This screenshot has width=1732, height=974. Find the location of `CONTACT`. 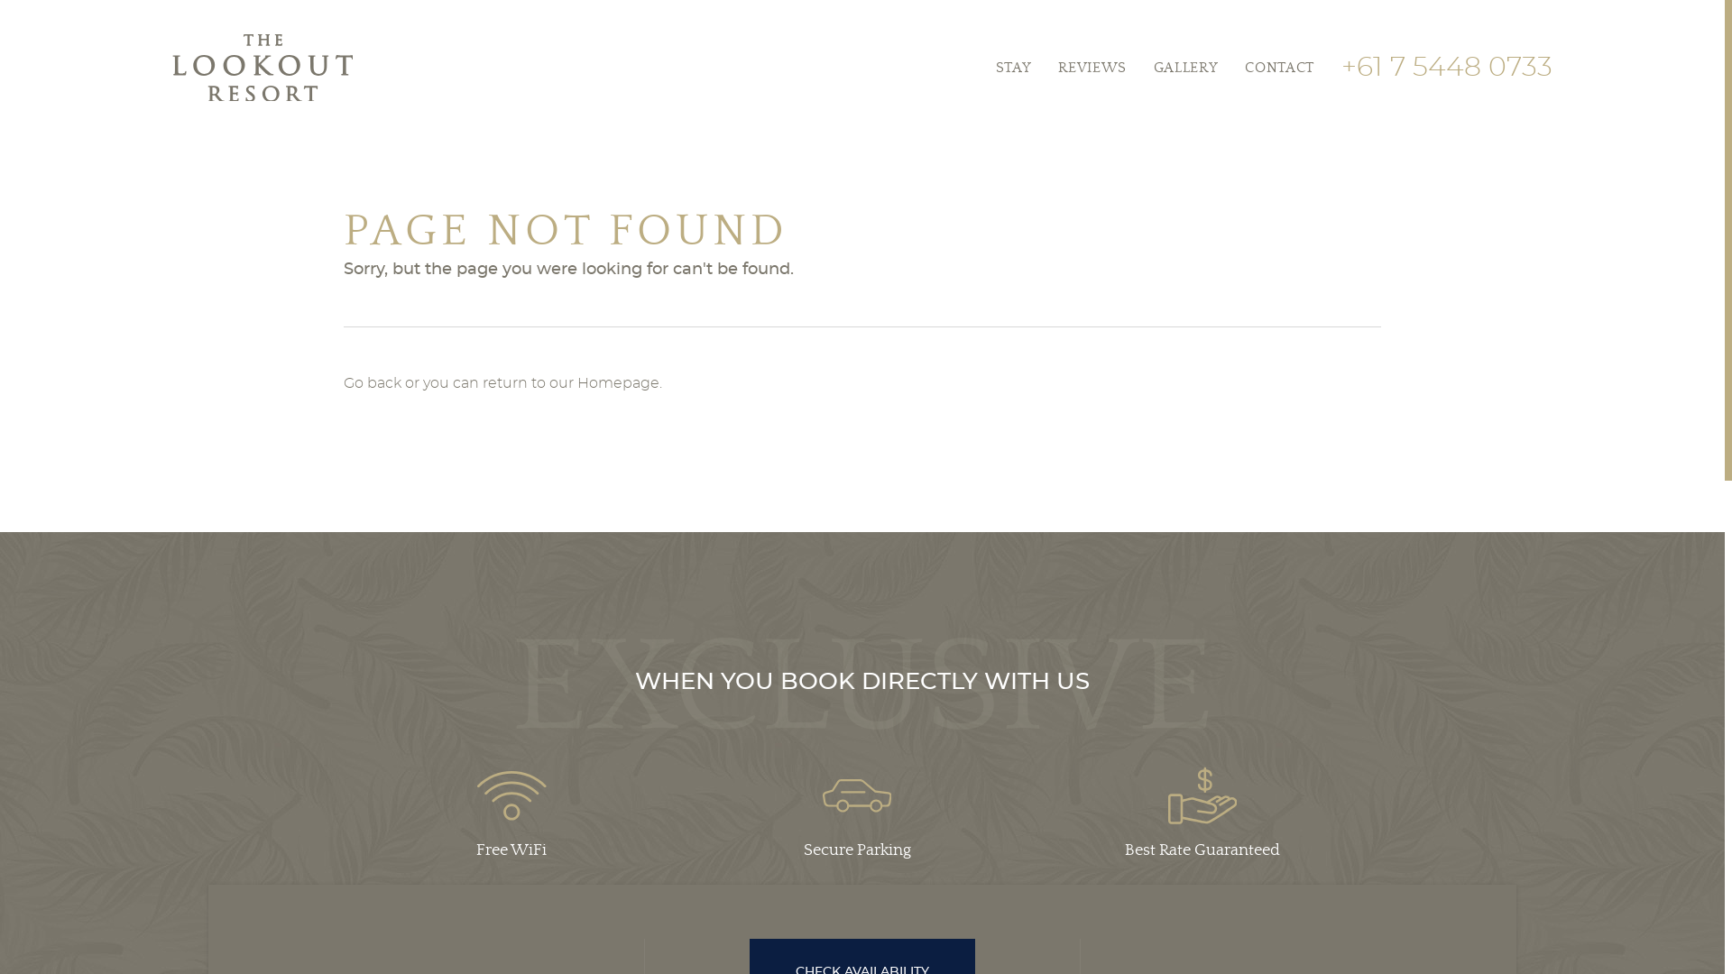

CONTACT is located at coordinates (1279, 68).